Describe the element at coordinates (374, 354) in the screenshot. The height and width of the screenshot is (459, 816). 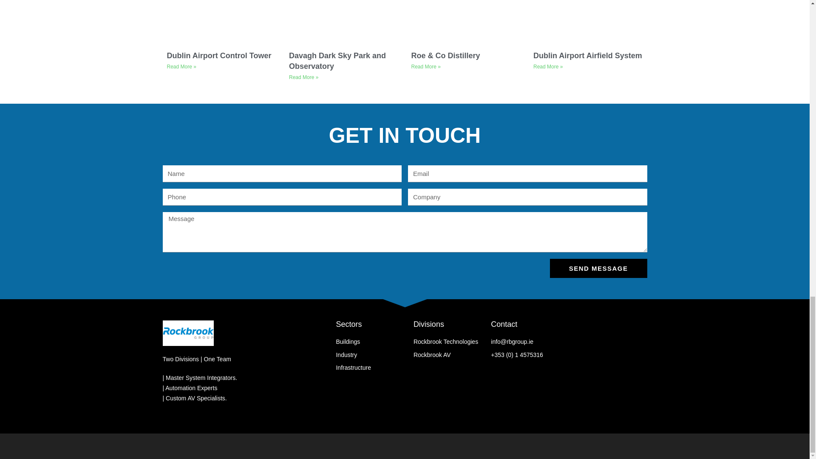
I see `Industry` at that location.